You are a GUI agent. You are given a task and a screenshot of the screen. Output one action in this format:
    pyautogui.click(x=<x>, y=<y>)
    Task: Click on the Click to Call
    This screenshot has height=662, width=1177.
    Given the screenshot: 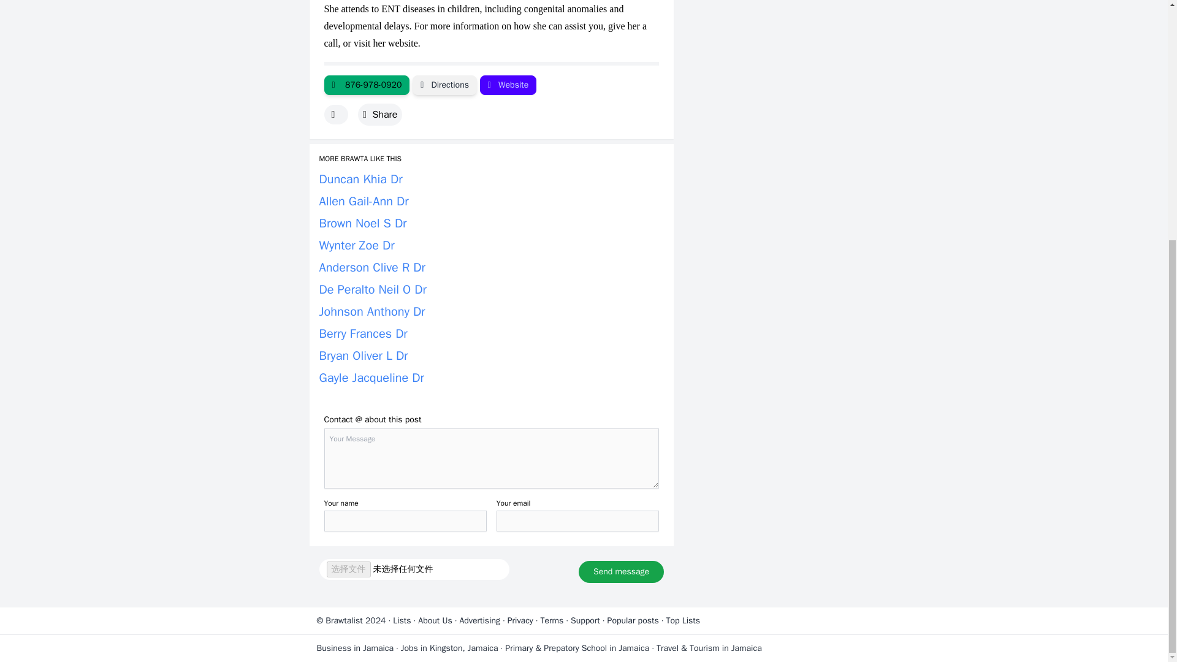 What is the action you would take?
    pyautogui.click(x=367, y=85)
    